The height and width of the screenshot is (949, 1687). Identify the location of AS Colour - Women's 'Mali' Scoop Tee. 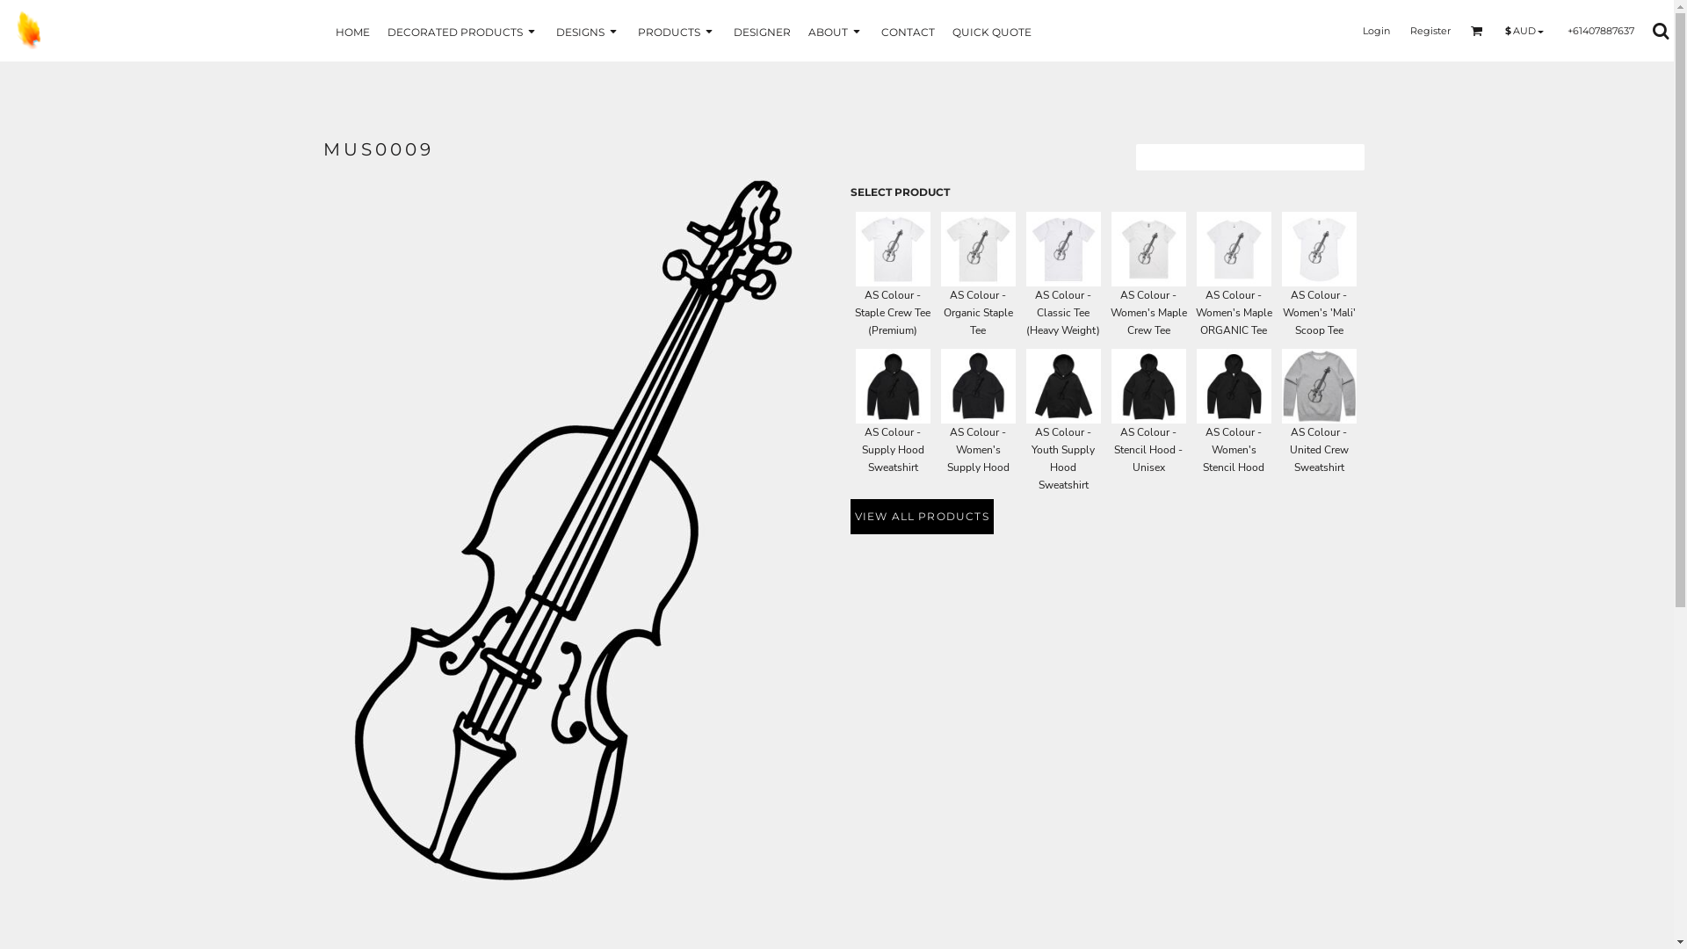
(1320, 313).